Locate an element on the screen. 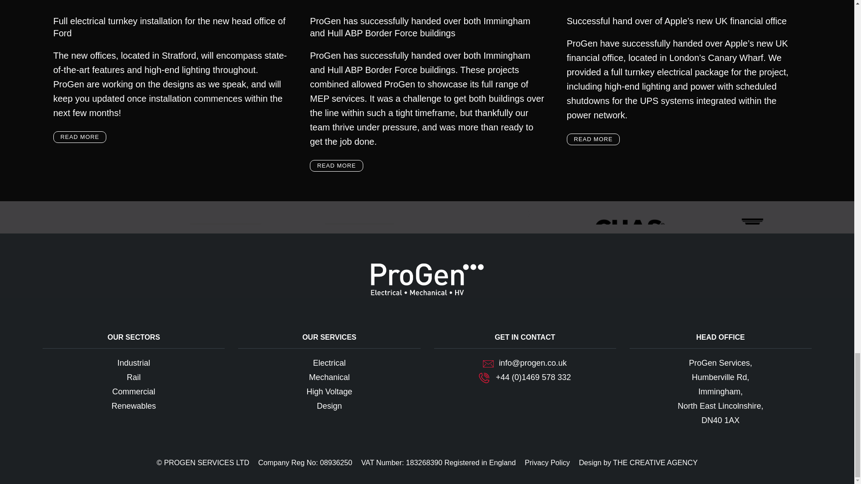 The width and height of the screenshot is (861, 484). READ MORE is located at coordinates (336, 166).